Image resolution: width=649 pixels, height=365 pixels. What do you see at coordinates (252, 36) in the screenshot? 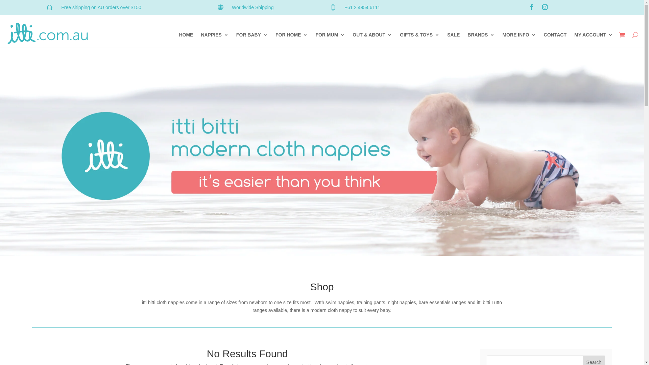
I see `FOR BABY` at bounding box center [252, 36].